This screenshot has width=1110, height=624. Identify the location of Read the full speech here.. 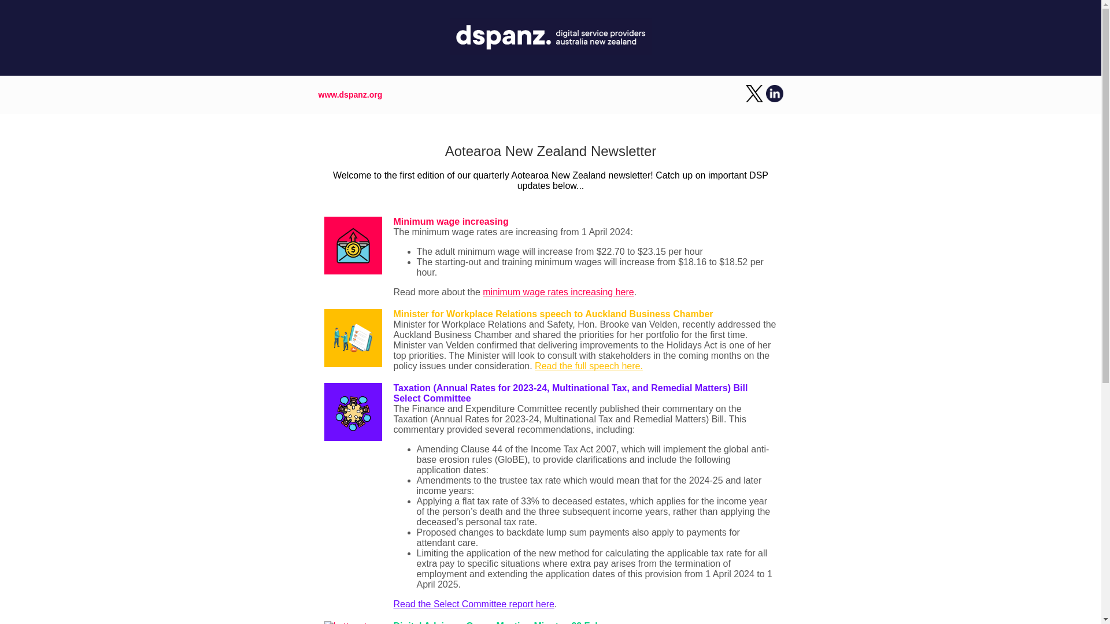
(589, 366).